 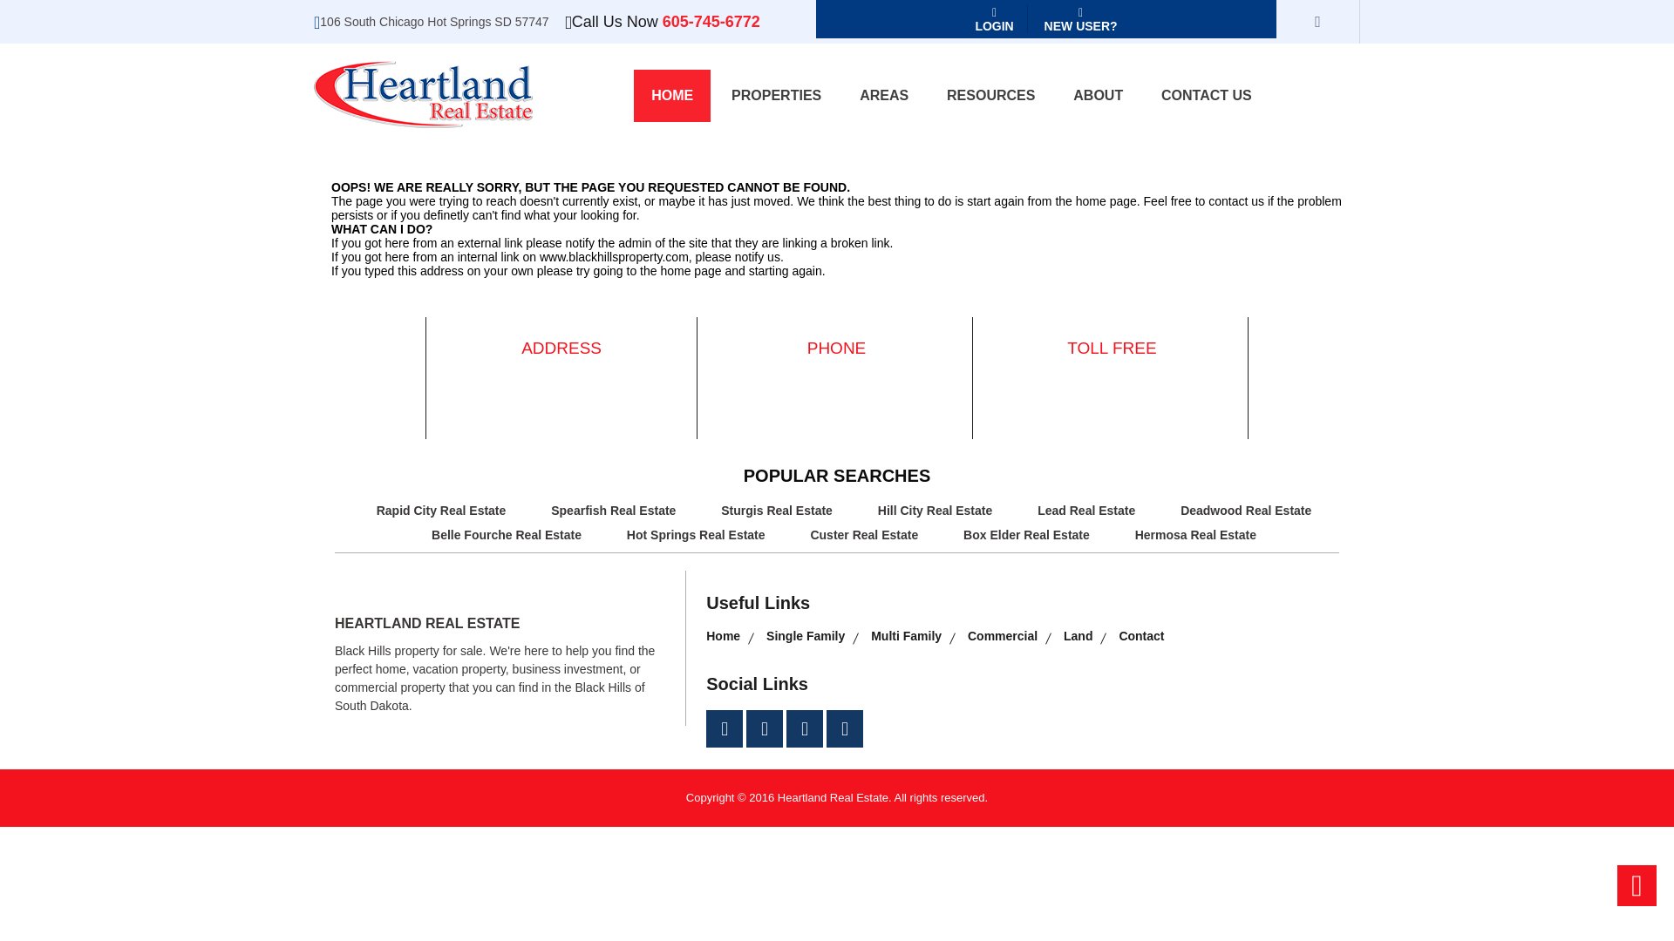 What do you see at coordinates (1081, 19) in the screenshot?
I see `NEW USER?` at bounding box center [1081, 19].